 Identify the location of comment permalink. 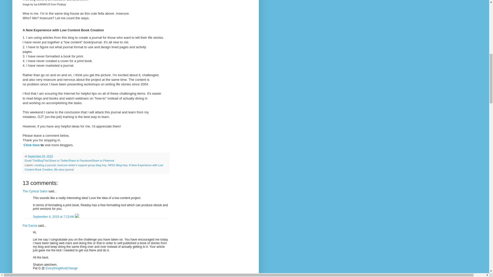
(54, 276).